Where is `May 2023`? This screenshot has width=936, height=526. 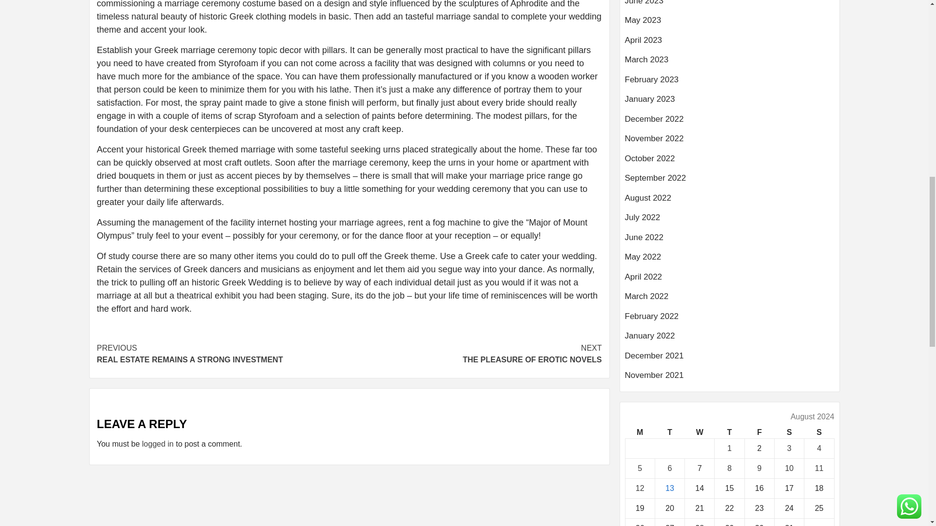 May 2023 is located at coordinates (222, 354).